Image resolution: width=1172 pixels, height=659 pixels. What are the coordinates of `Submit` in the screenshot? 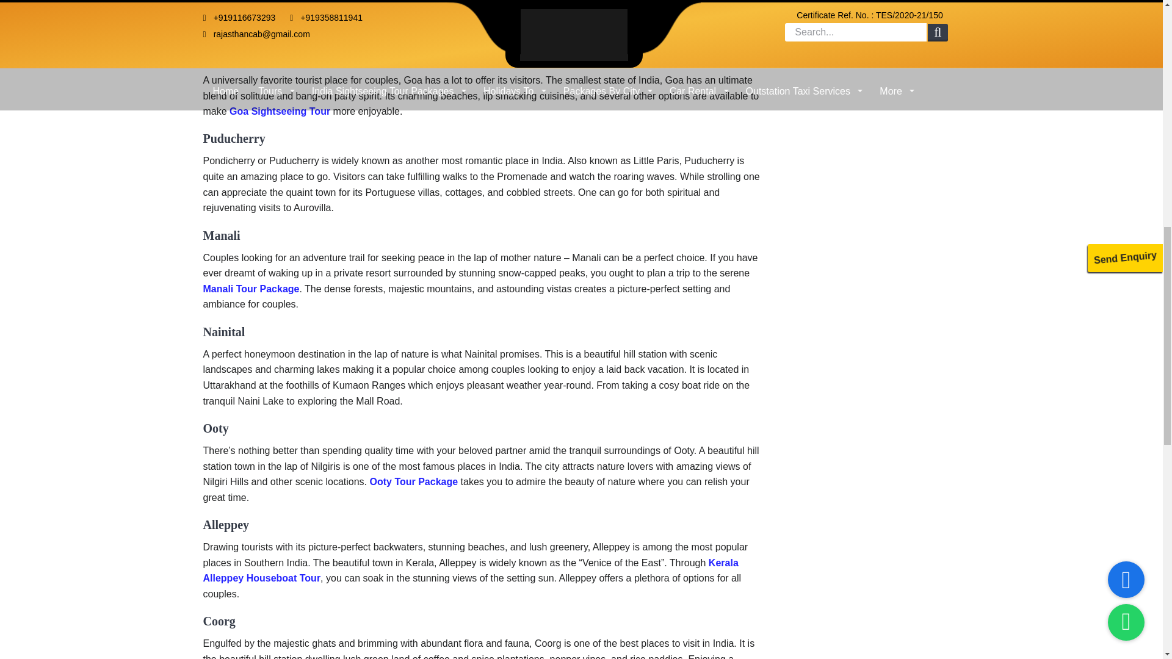 It's located at (874, 9).